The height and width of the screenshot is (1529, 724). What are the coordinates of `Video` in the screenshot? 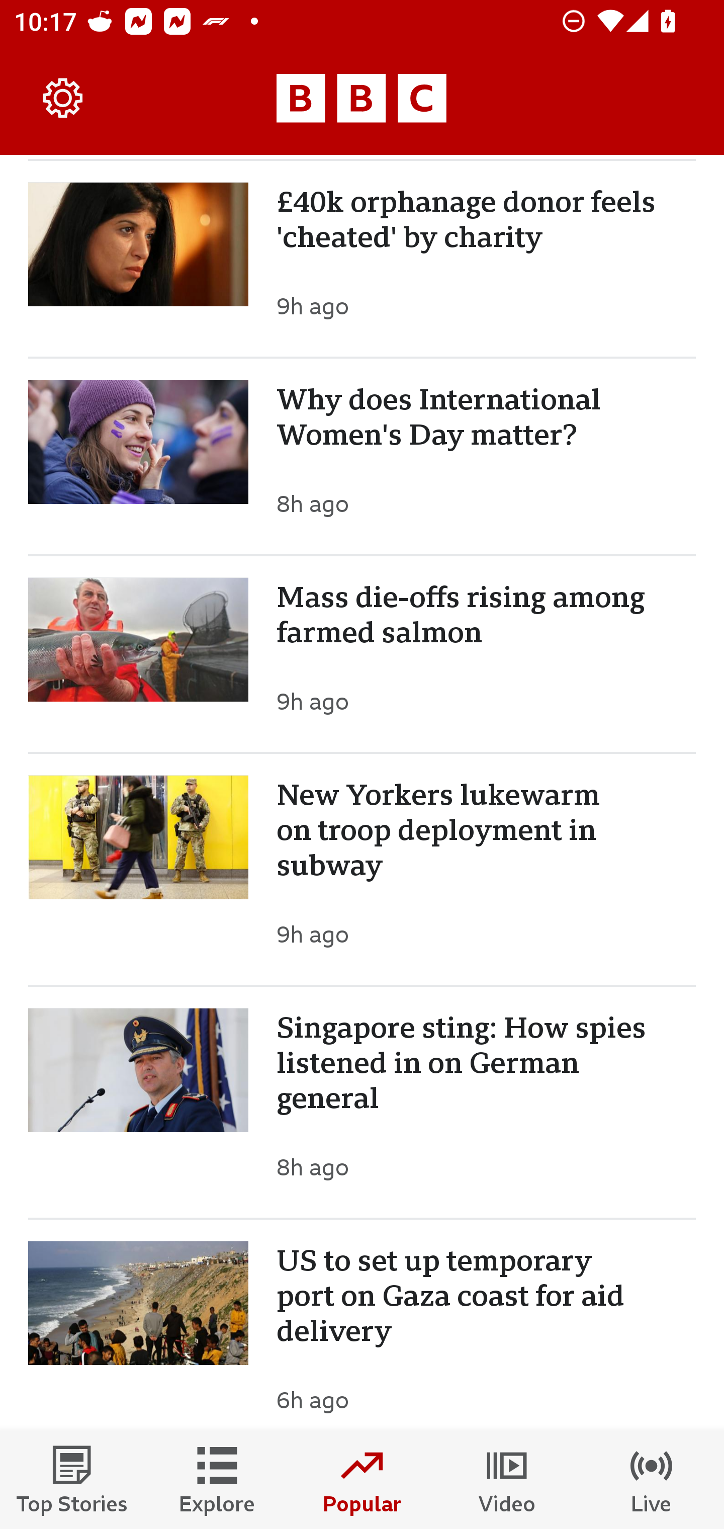 It's located at (507, 1480).